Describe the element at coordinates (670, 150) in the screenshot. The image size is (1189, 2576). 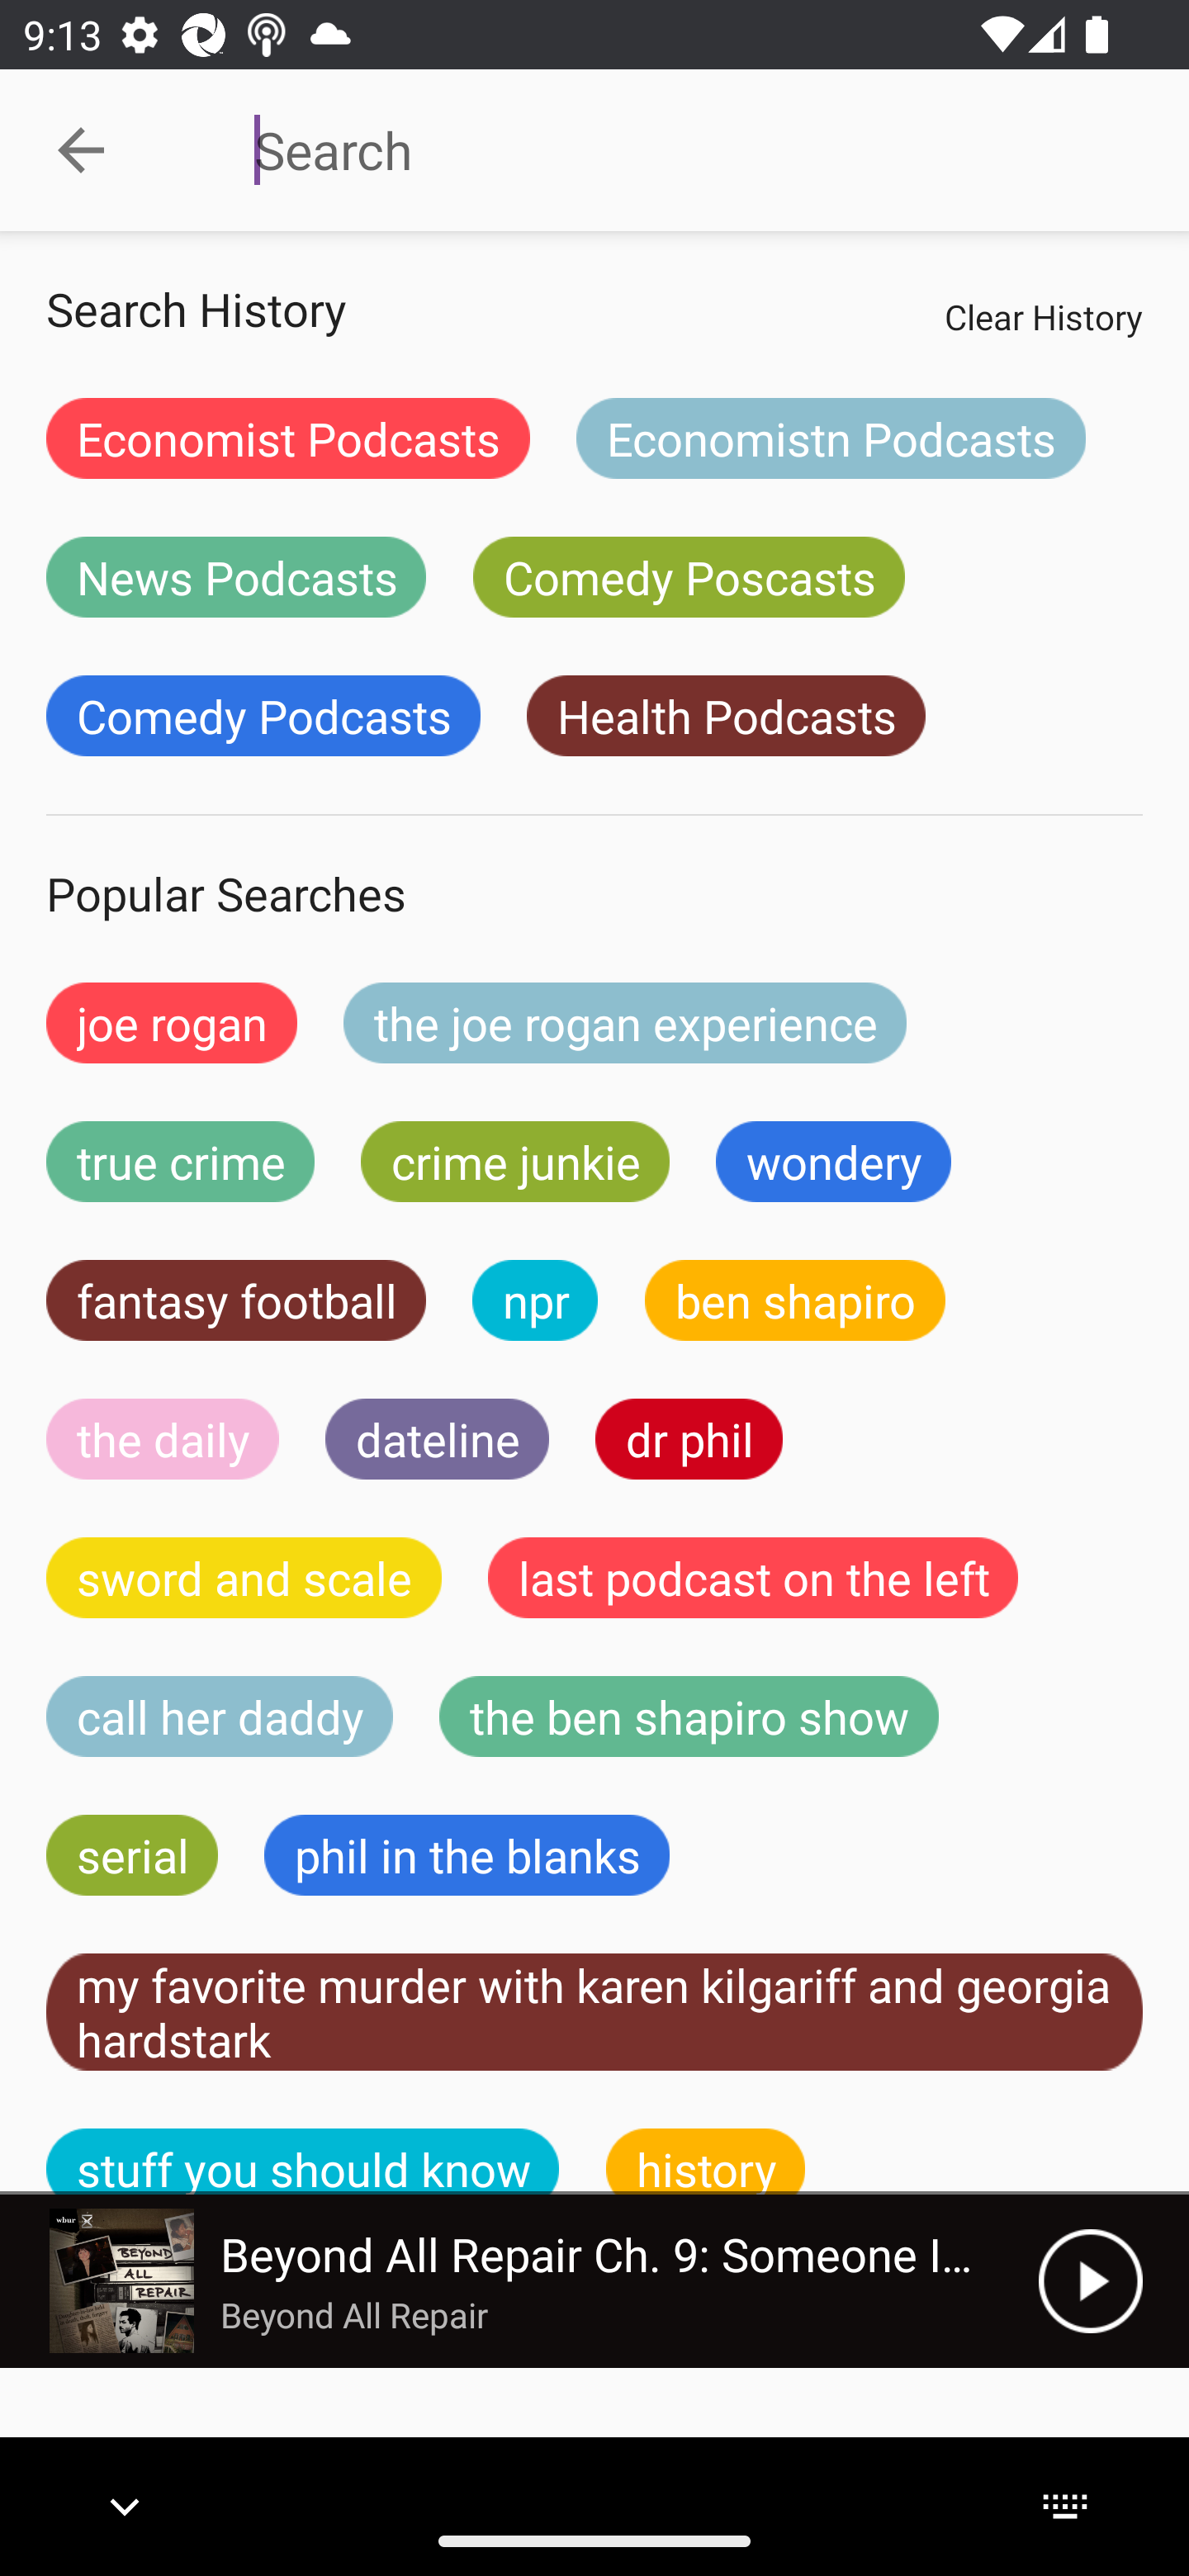
I see `Search` at that location.